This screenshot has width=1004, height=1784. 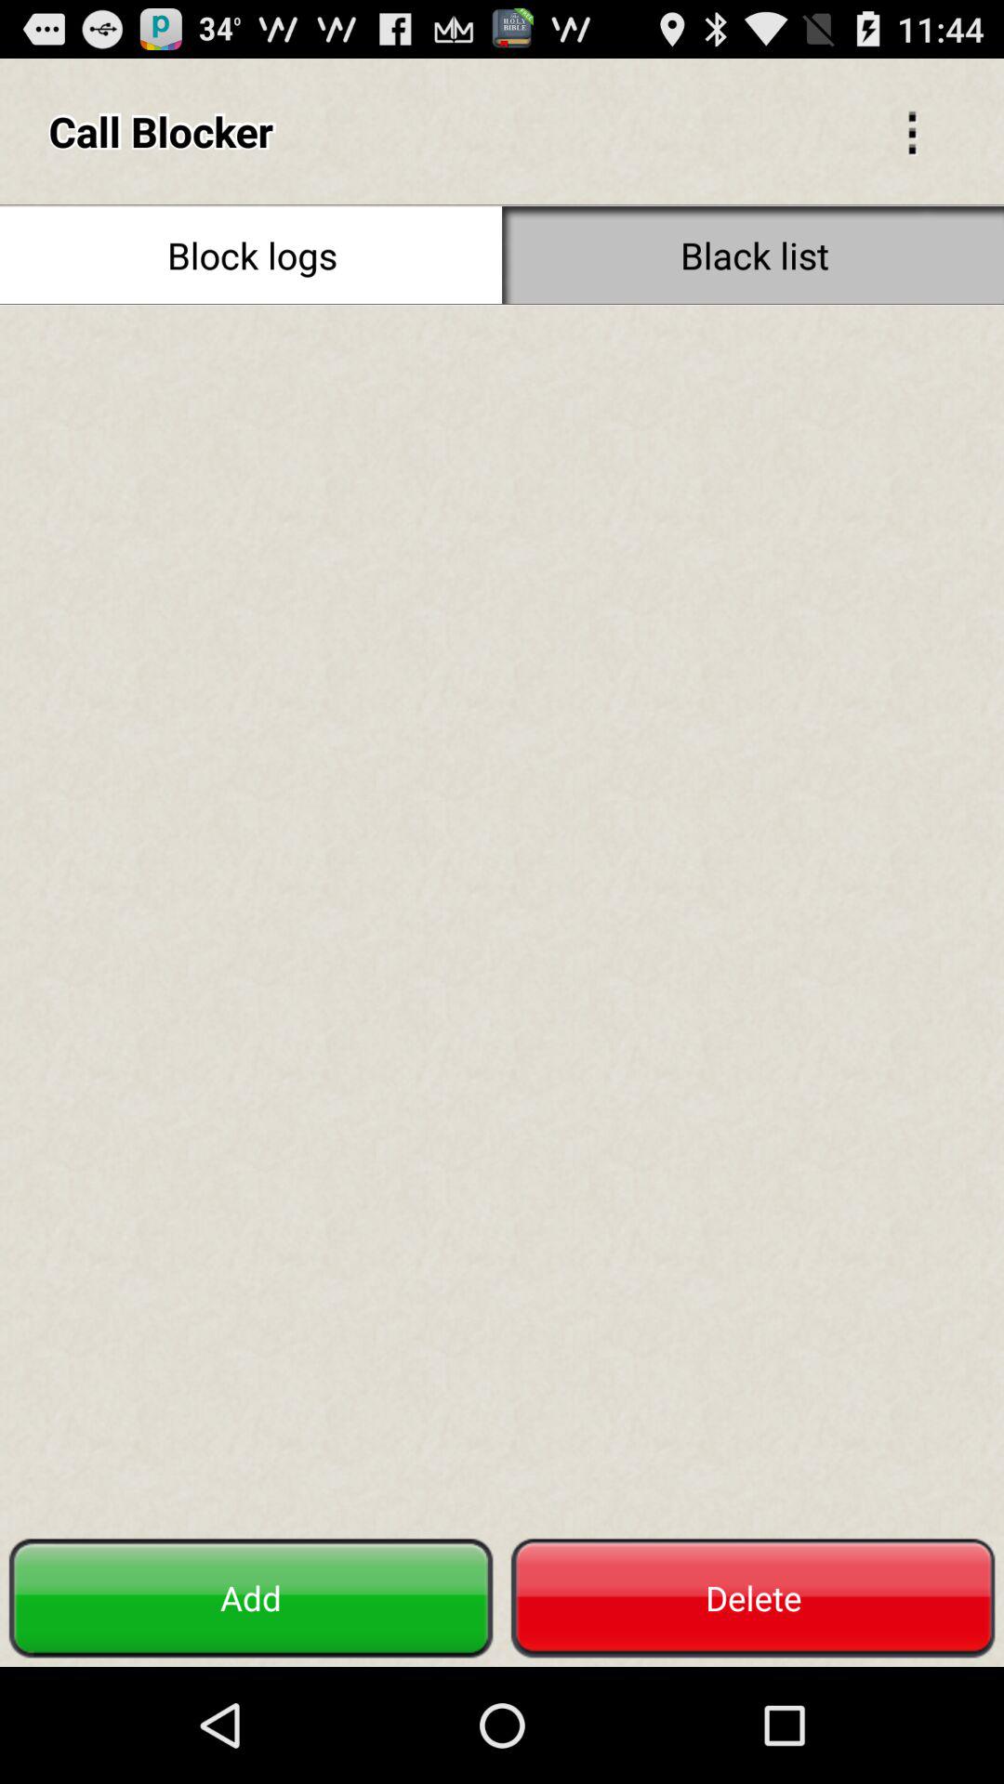 I want to click on click icon next to black list icon, so click(x=251, y=255).